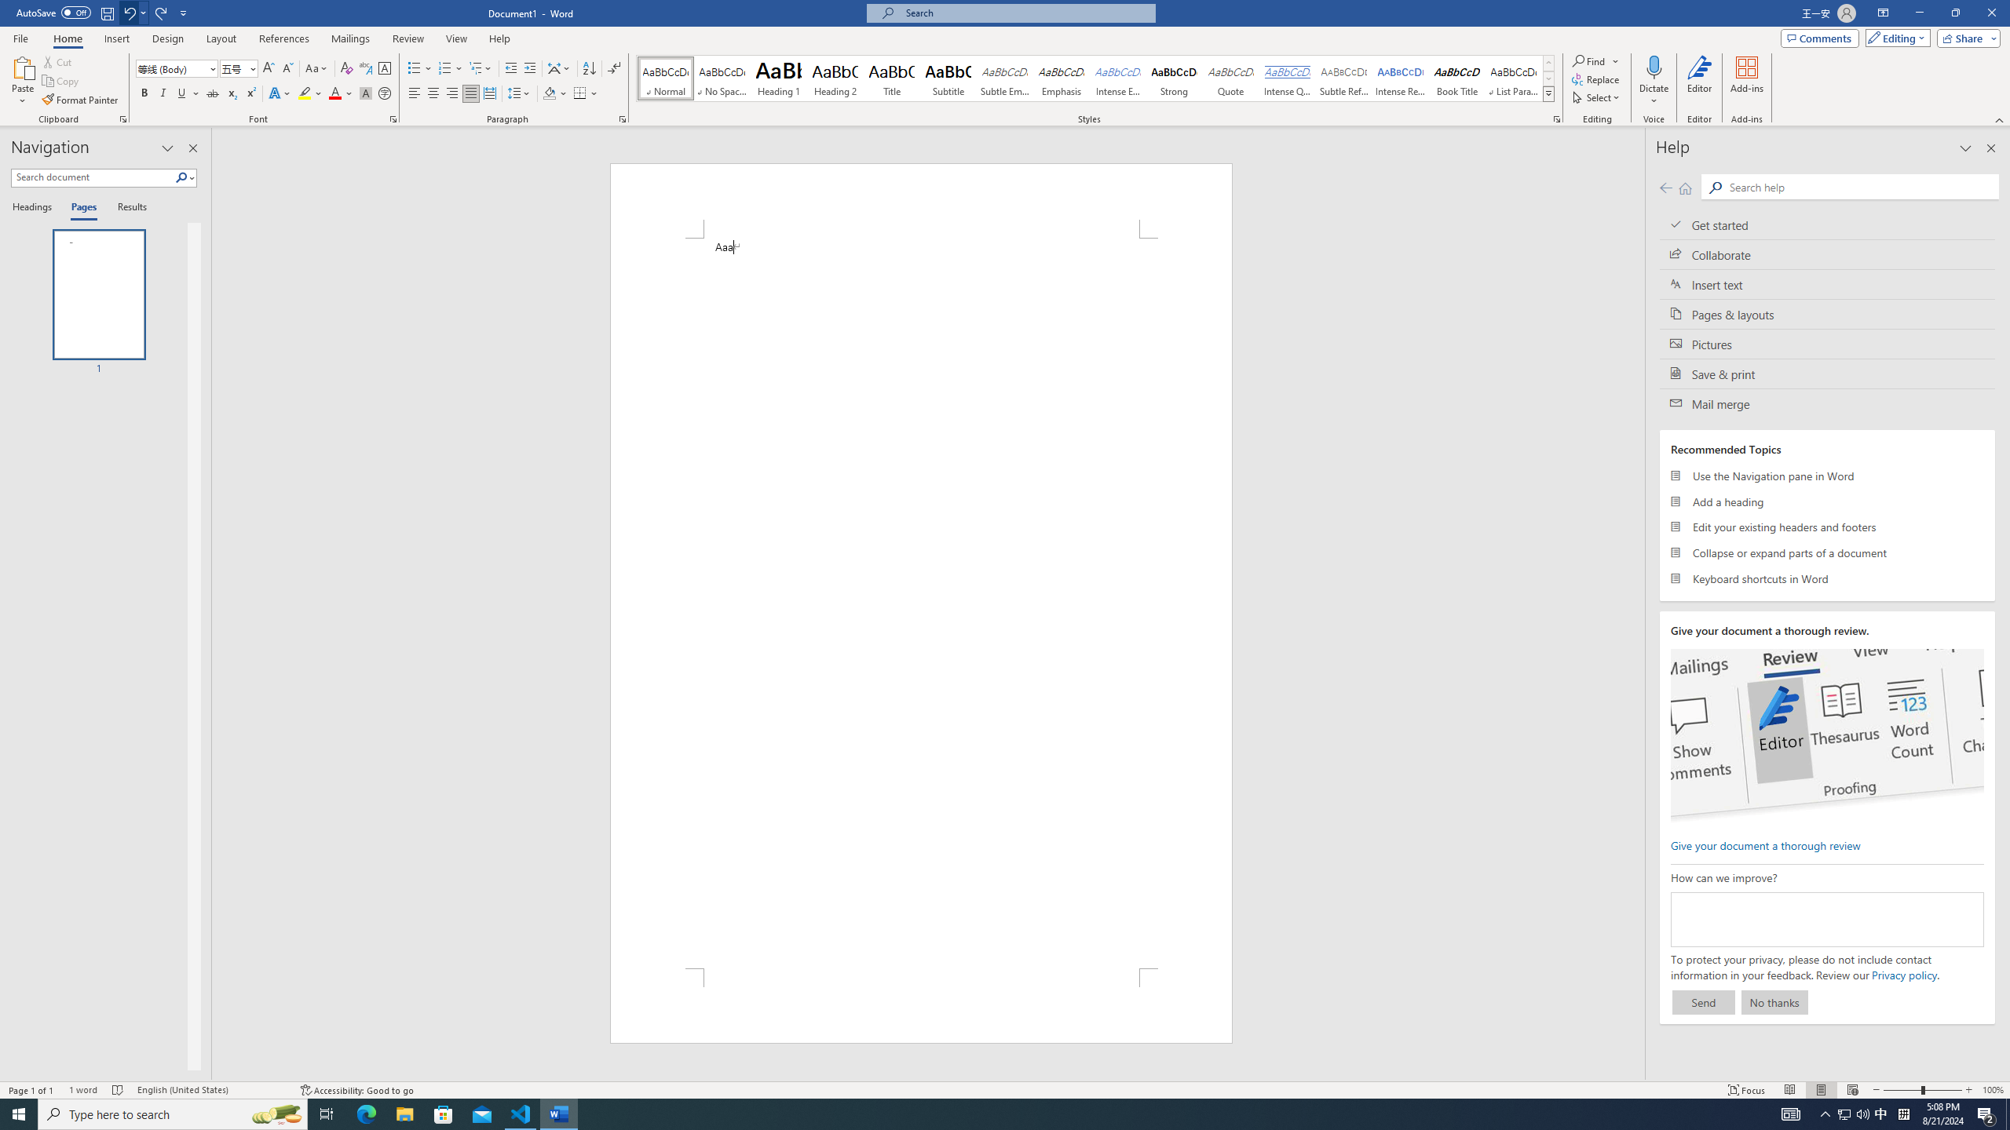 The width and height of the screenshot is (2010, 1130). What do you see at coordinates (317, 69) in the screenshot?
I see `Change Case` at bounding box center [317, 69].